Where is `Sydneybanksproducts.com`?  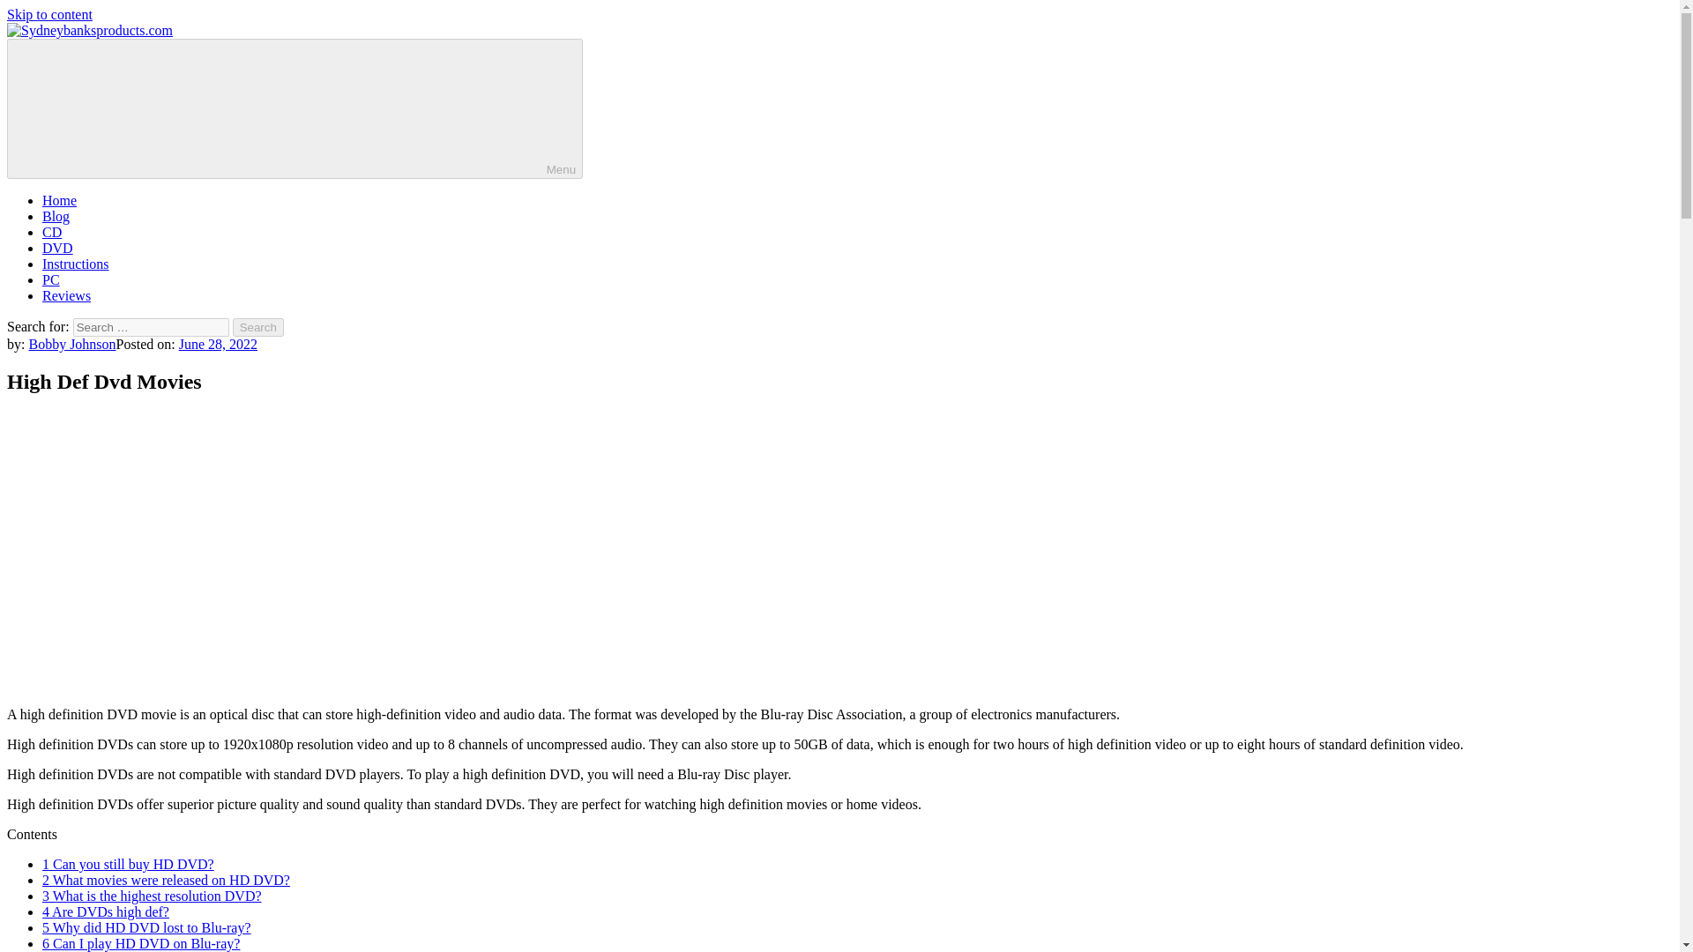
Sydneybanksproducts.com is located at coordinates (83, 60).